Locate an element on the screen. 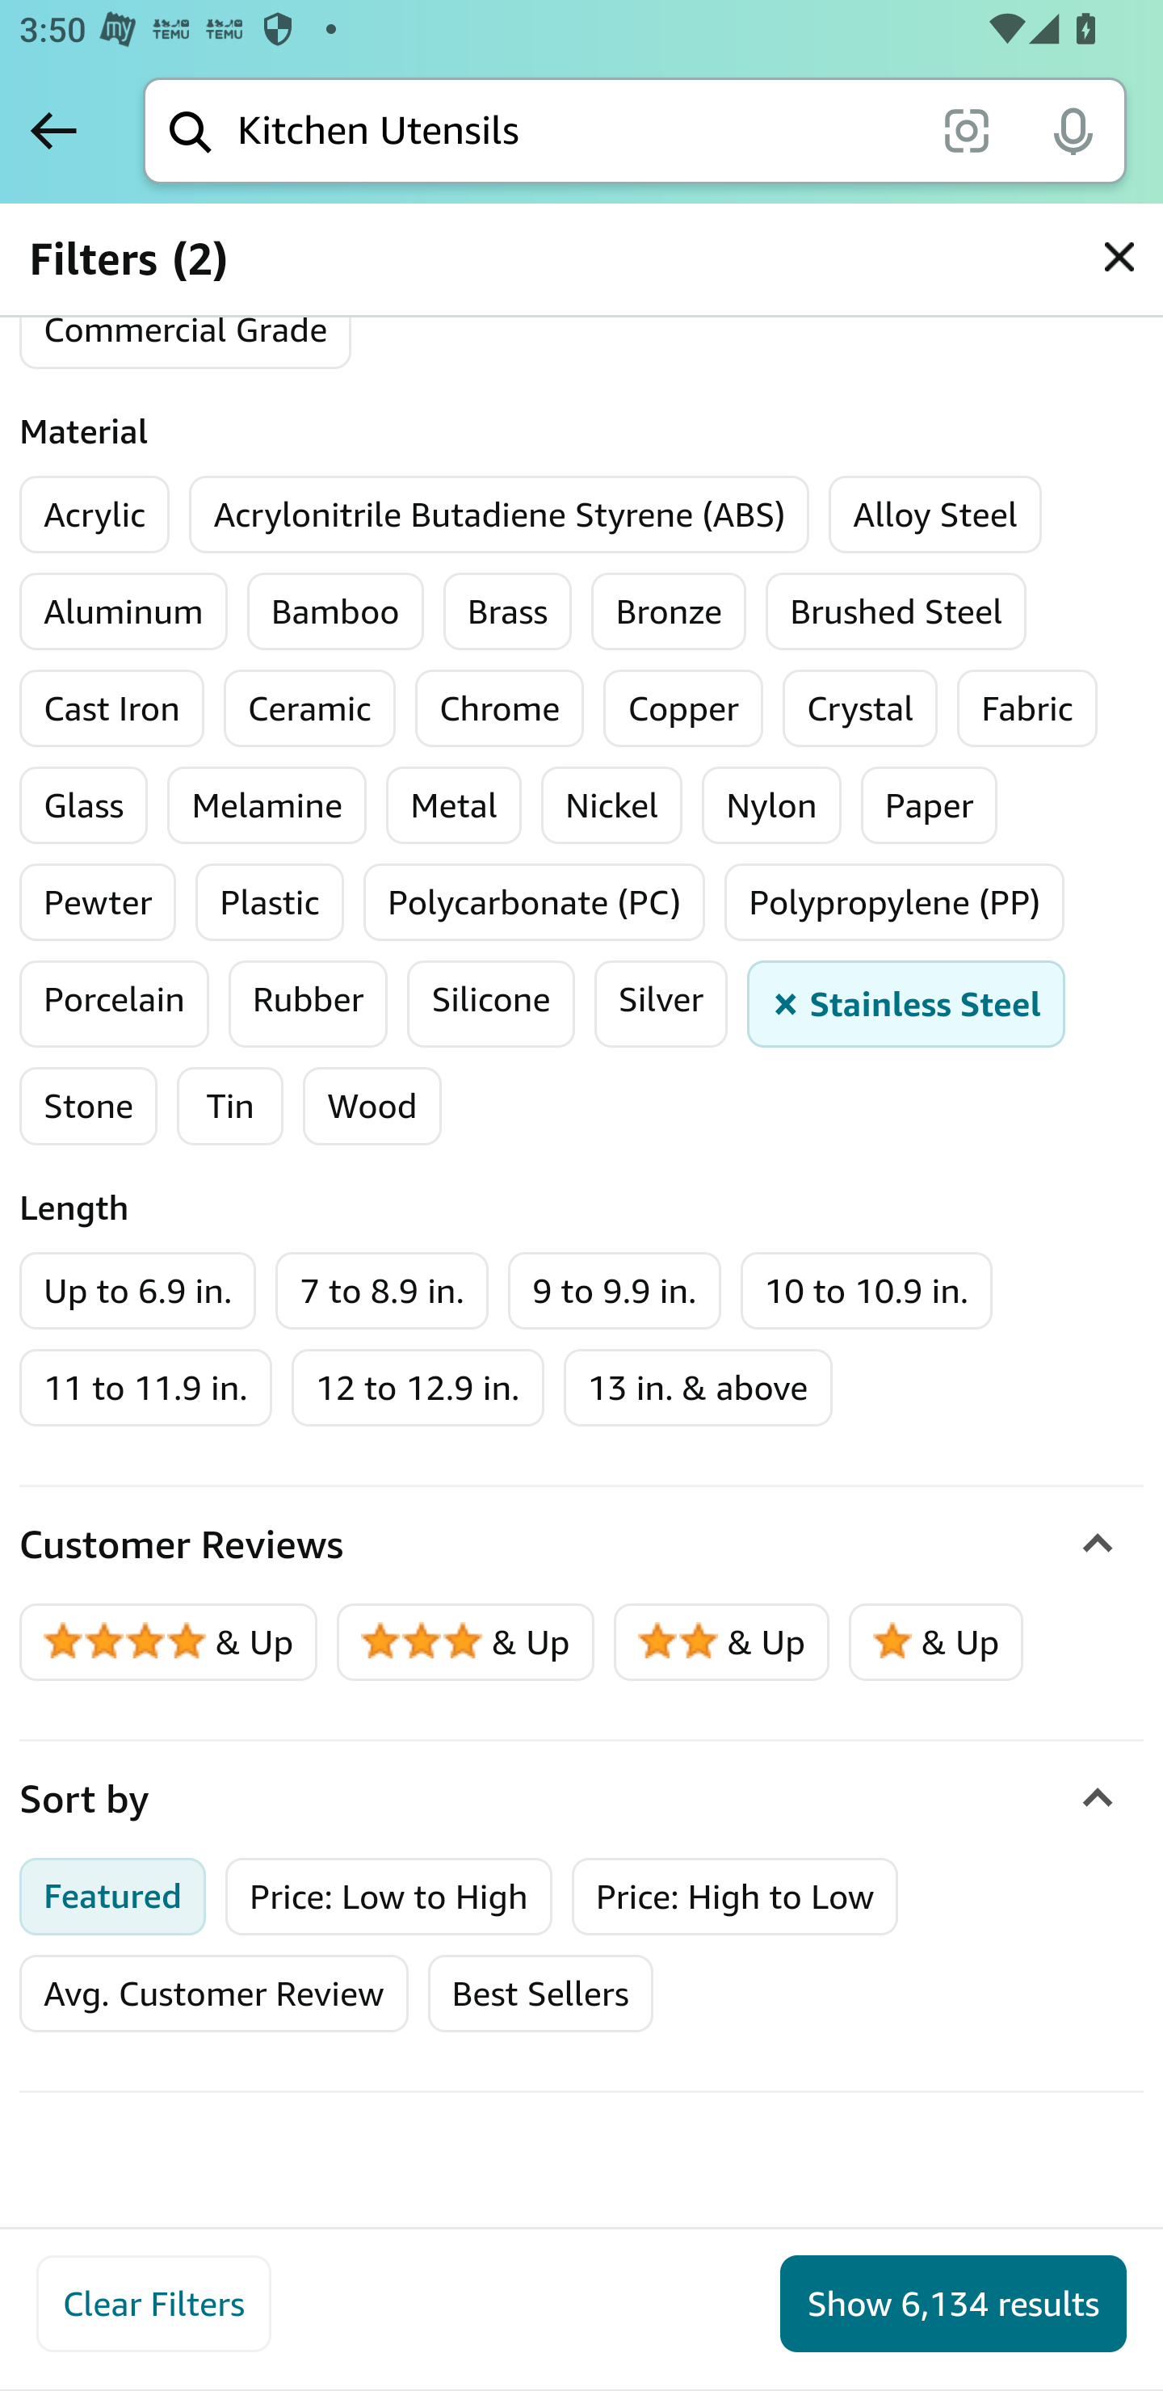  Chrome is located at coordinates (499, 708).